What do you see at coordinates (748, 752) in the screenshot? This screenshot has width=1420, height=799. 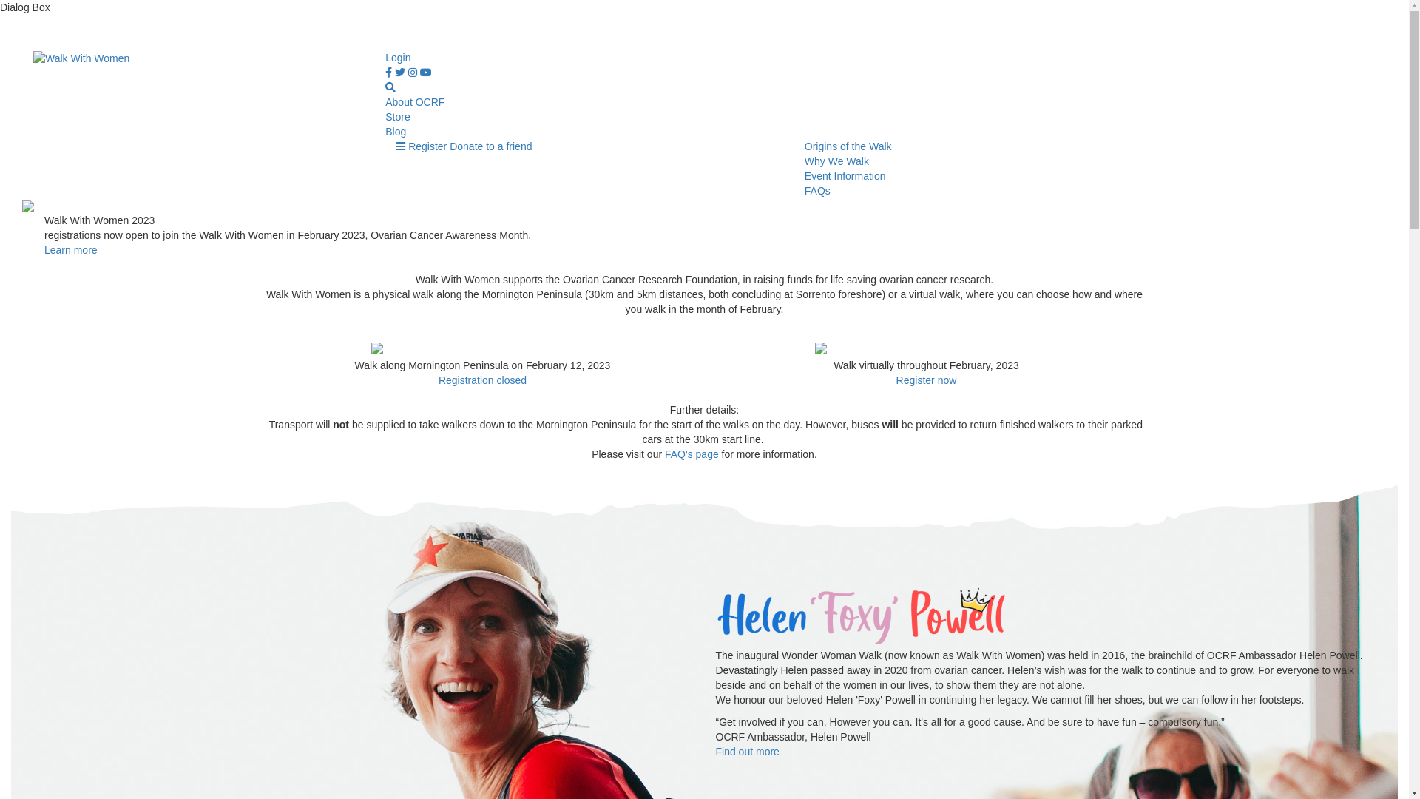 I see `Find out more` at bounding box center [748, 752].